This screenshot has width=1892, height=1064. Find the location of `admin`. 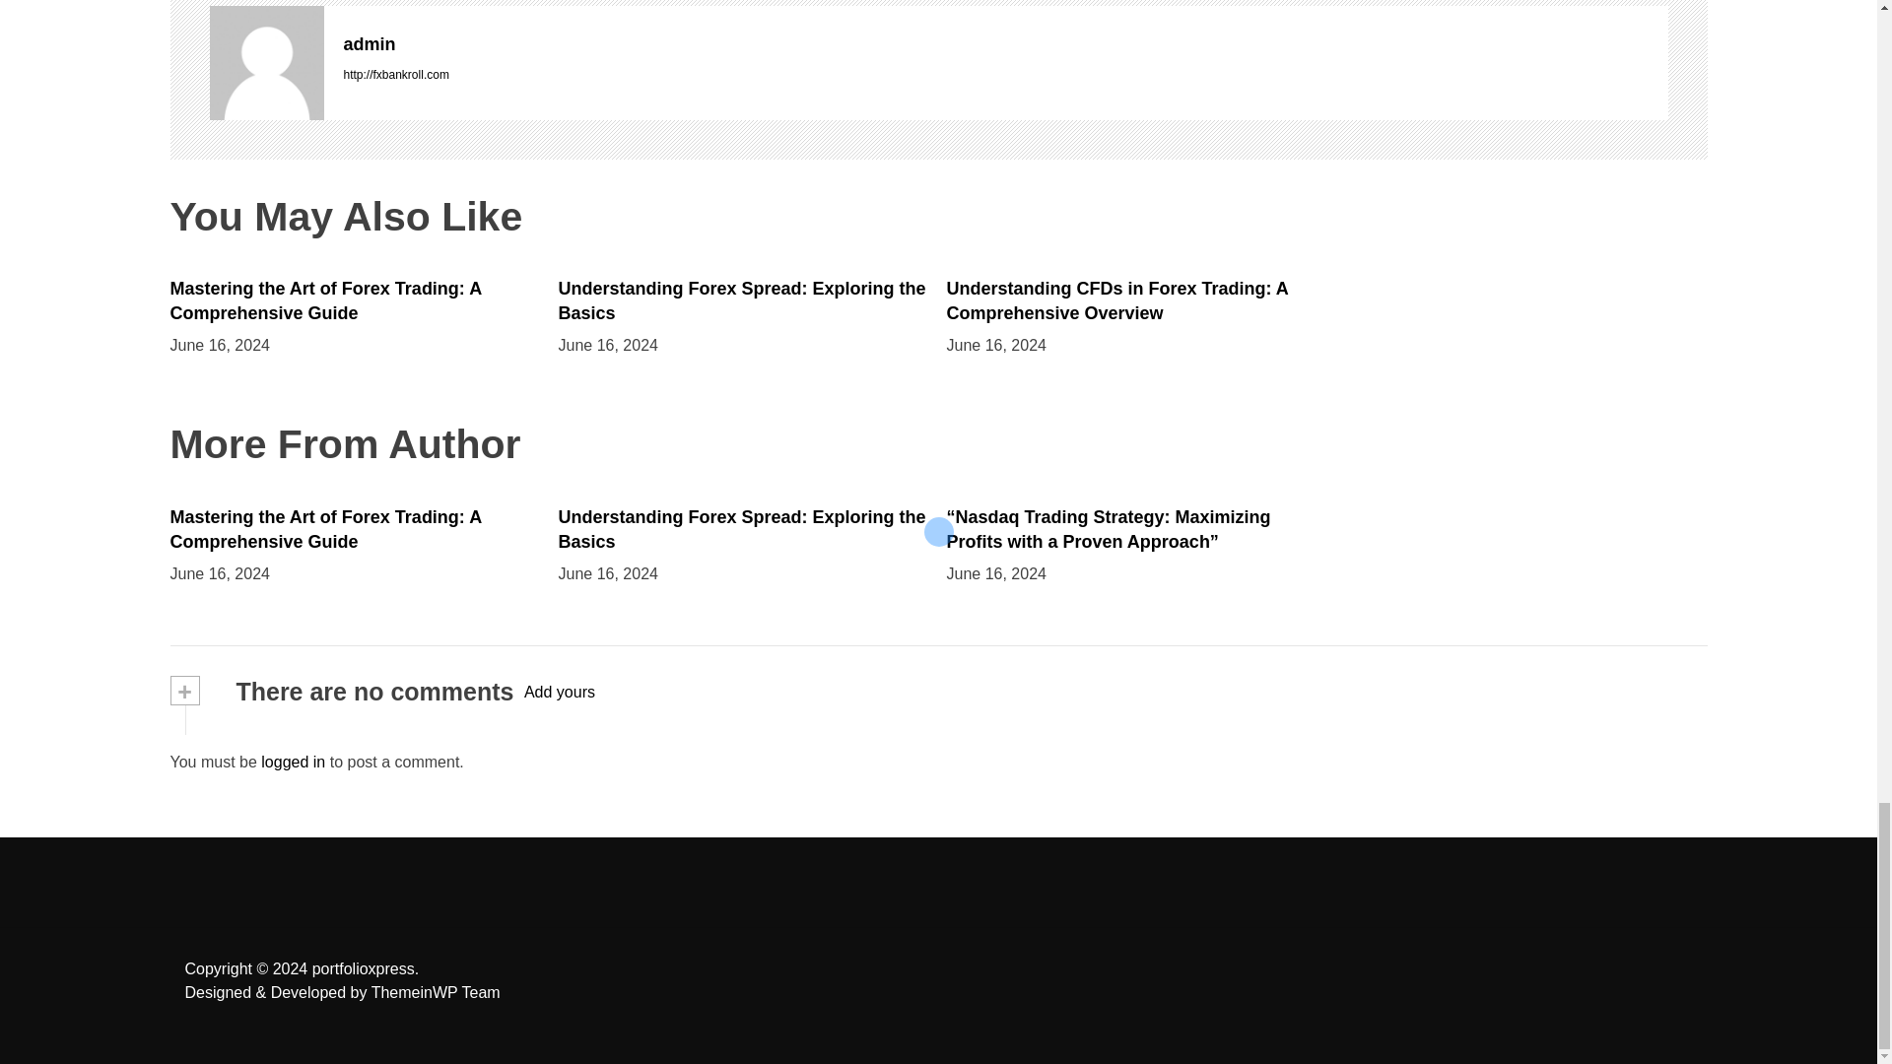

admin is located at coordinates (266, 63).